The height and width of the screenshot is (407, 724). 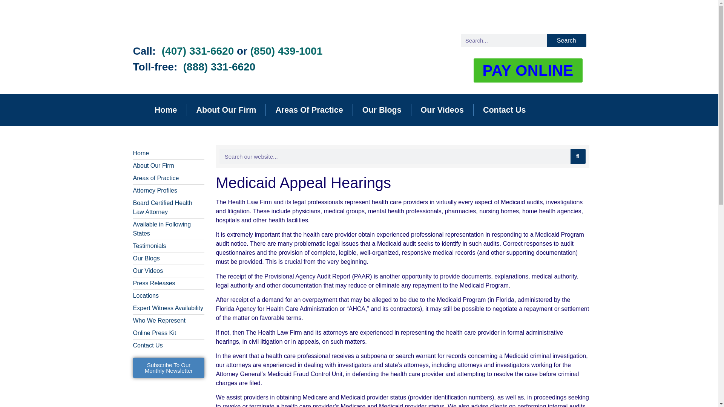 I want to click on Our Blogs, so click(x=382, y=110).